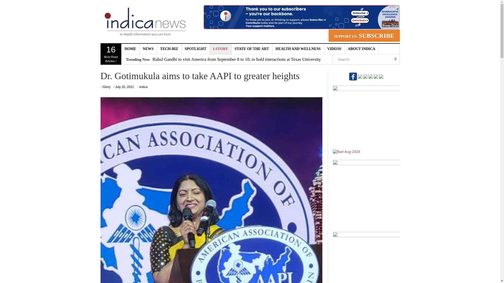 The width and height of the screenshot is (504, 283). Describe the element at coordinates (143, 87) in the screenshot. I see `indica` at that location.